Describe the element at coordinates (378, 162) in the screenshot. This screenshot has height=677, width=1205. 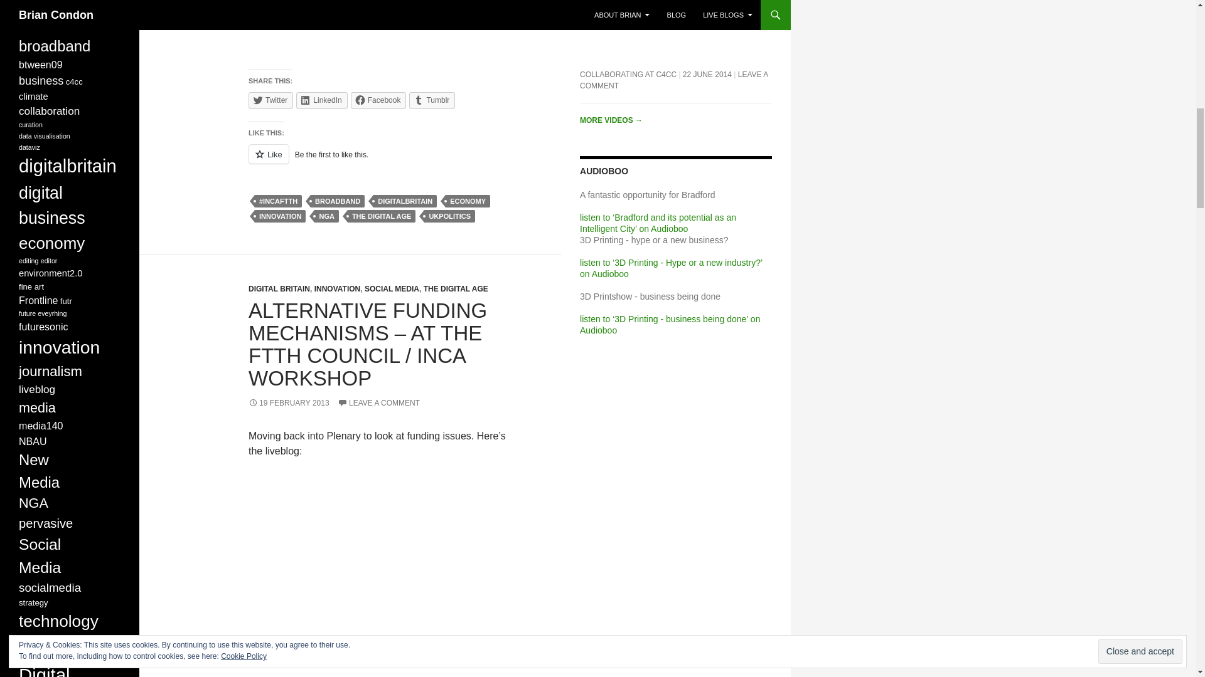
I see `Like or Reblog` at that location.